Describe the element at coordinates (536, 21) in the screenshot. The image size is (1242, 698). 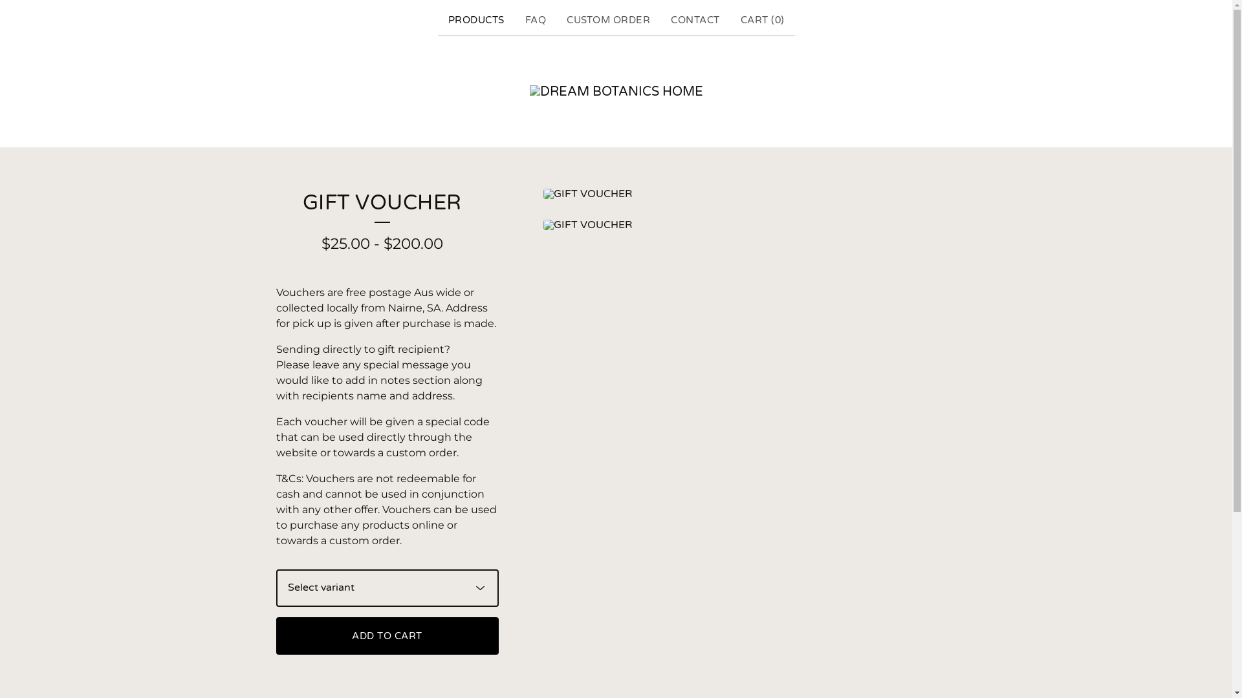
I see `FAQ` at that location.